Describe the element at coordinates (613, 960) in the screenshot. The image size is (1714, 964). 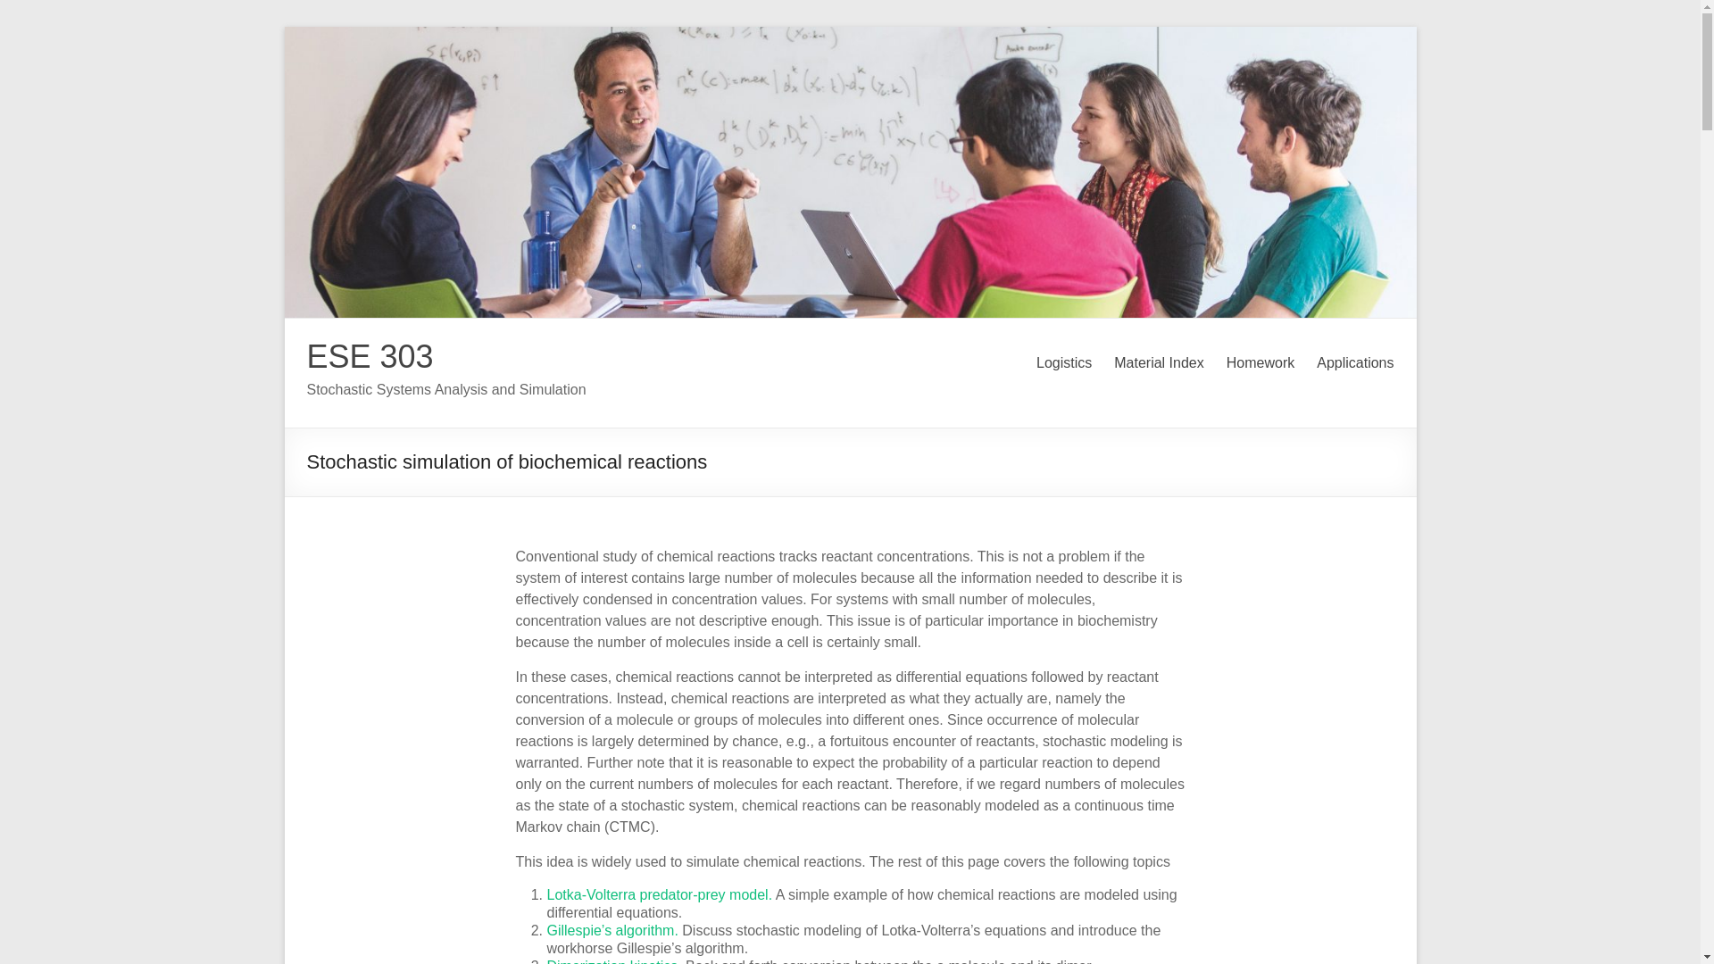
I see `Dimerization kinetics.` at that location.